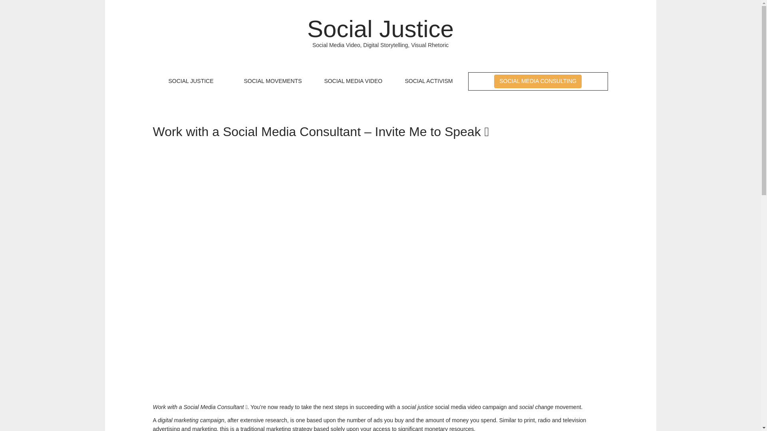 Image resolution: width=767 pixels, height=431 pixels. Describe the element at coordinates (380, 29) in the screenshot. I see `Social Justice` at that location.